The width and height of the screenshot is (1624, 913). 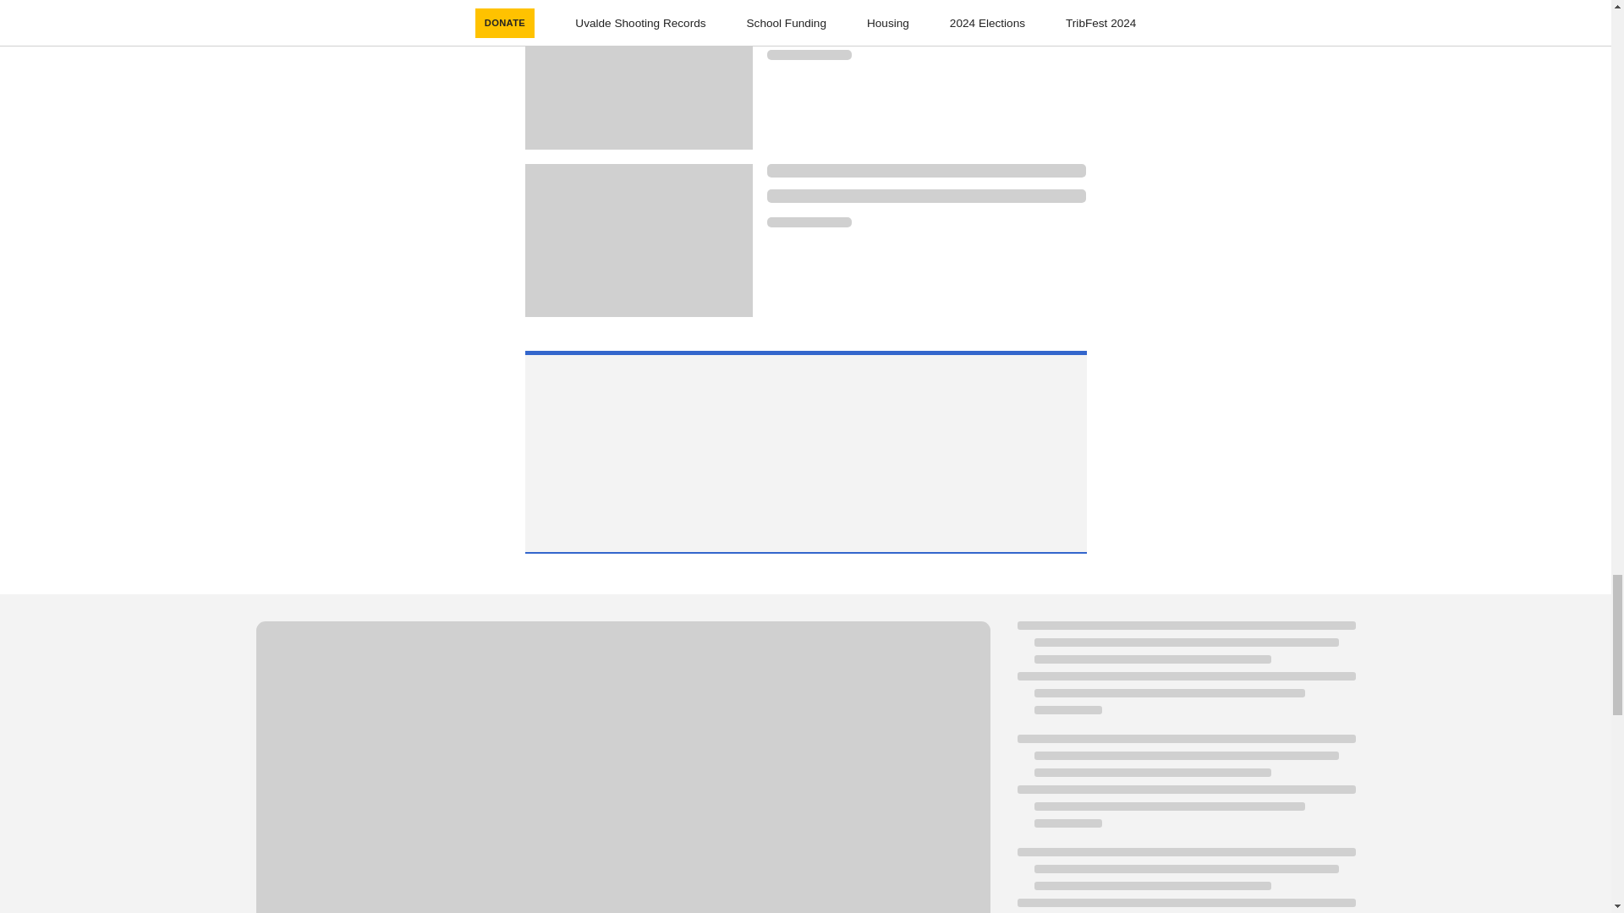 What do you see at coordinates (926, 171) in the screenshot?
I see `Loading indicator` at bounding box center [926, 171].